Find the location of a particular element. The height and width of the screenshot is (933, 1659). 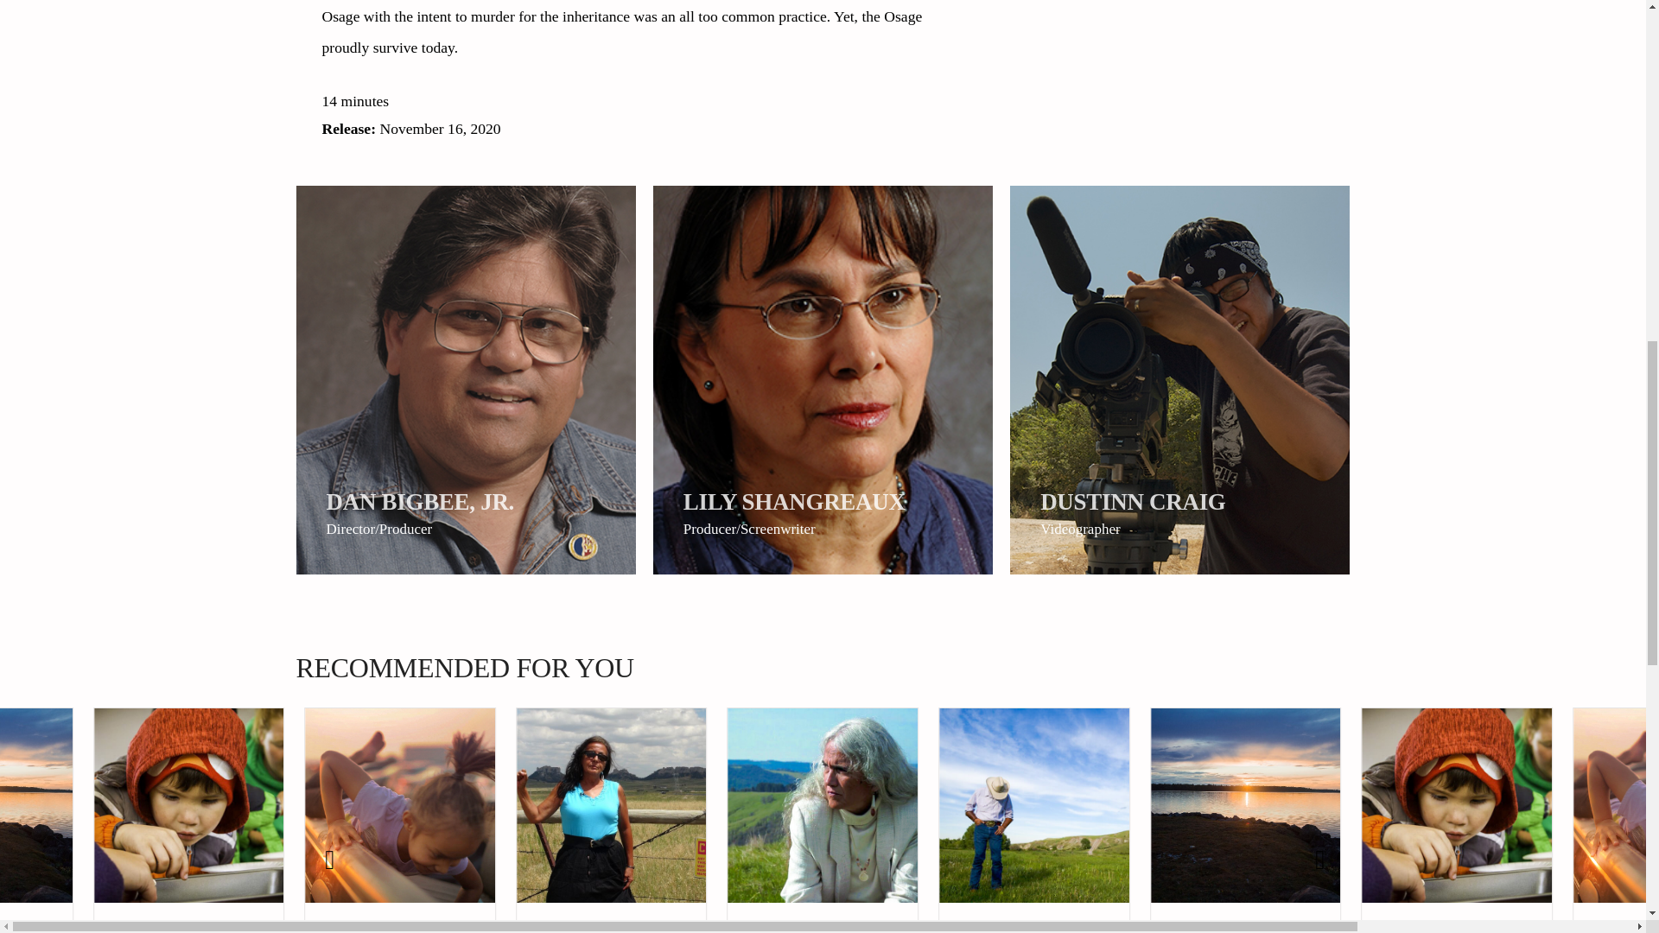

DAWNLAND is located at coordinates (1246, 928).